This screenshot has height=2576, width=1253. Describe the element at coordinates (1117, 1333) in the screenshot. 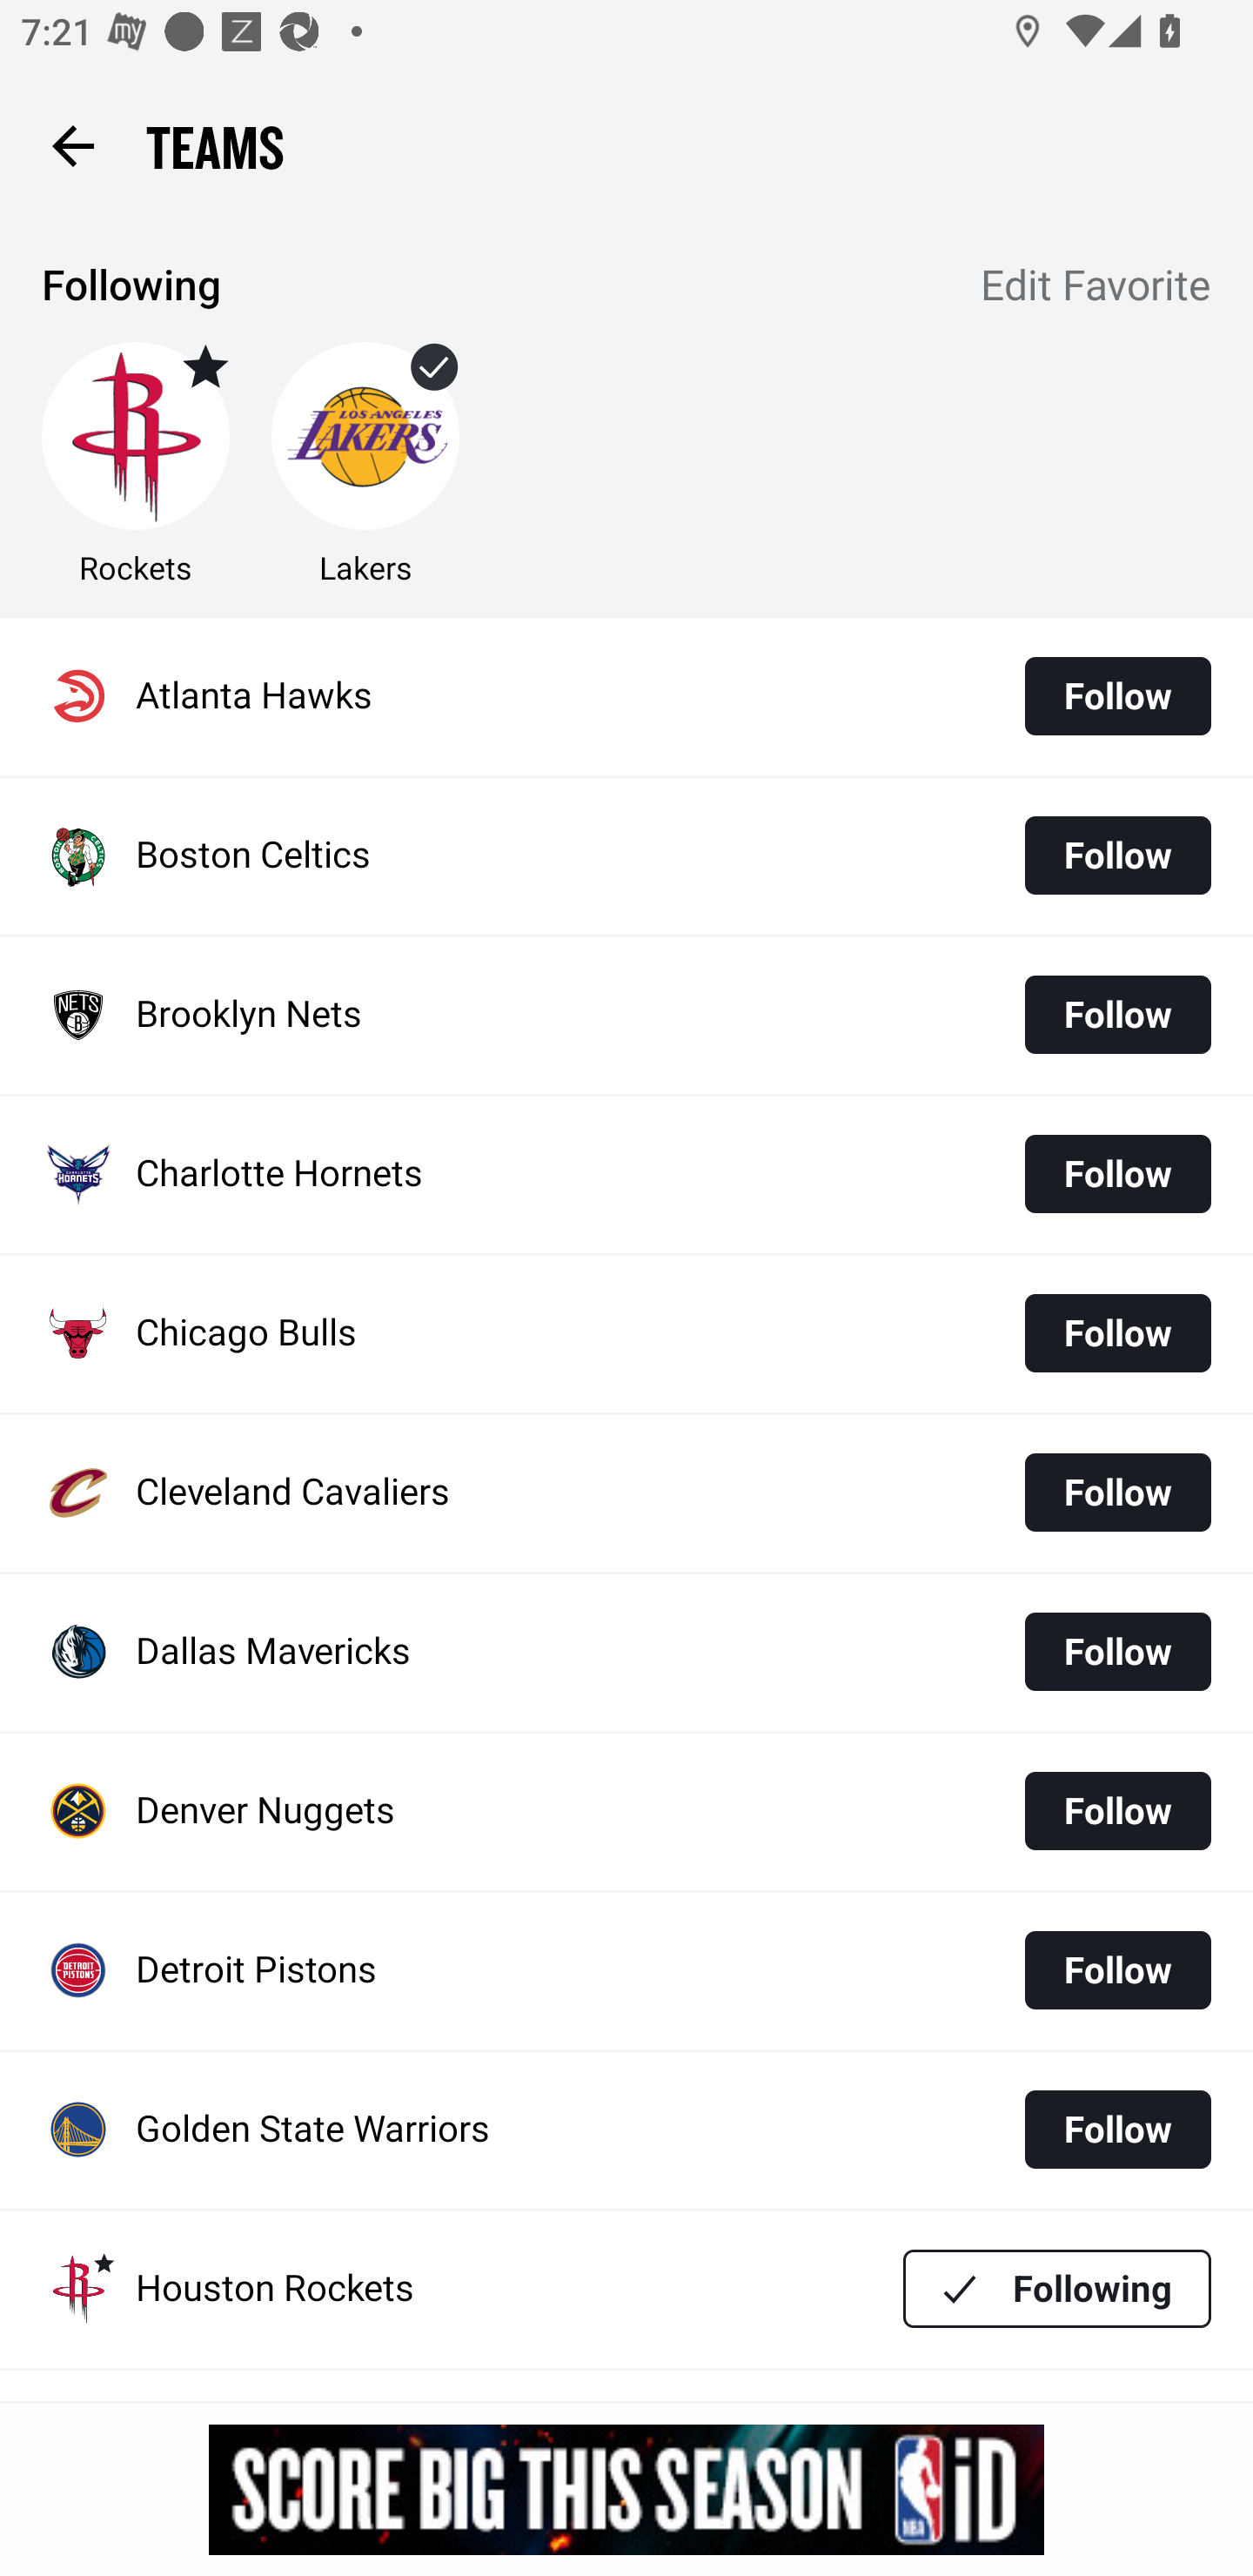

I see `Follow` at that location.